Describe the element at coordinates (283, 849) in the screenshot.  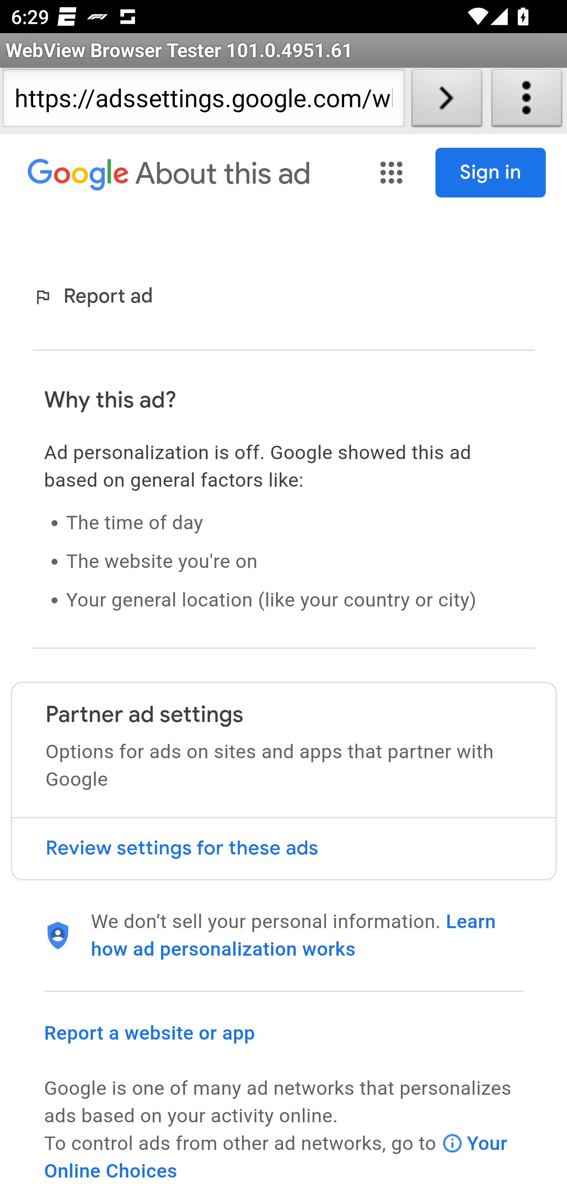
I see `Review settings for these ads` at that location.